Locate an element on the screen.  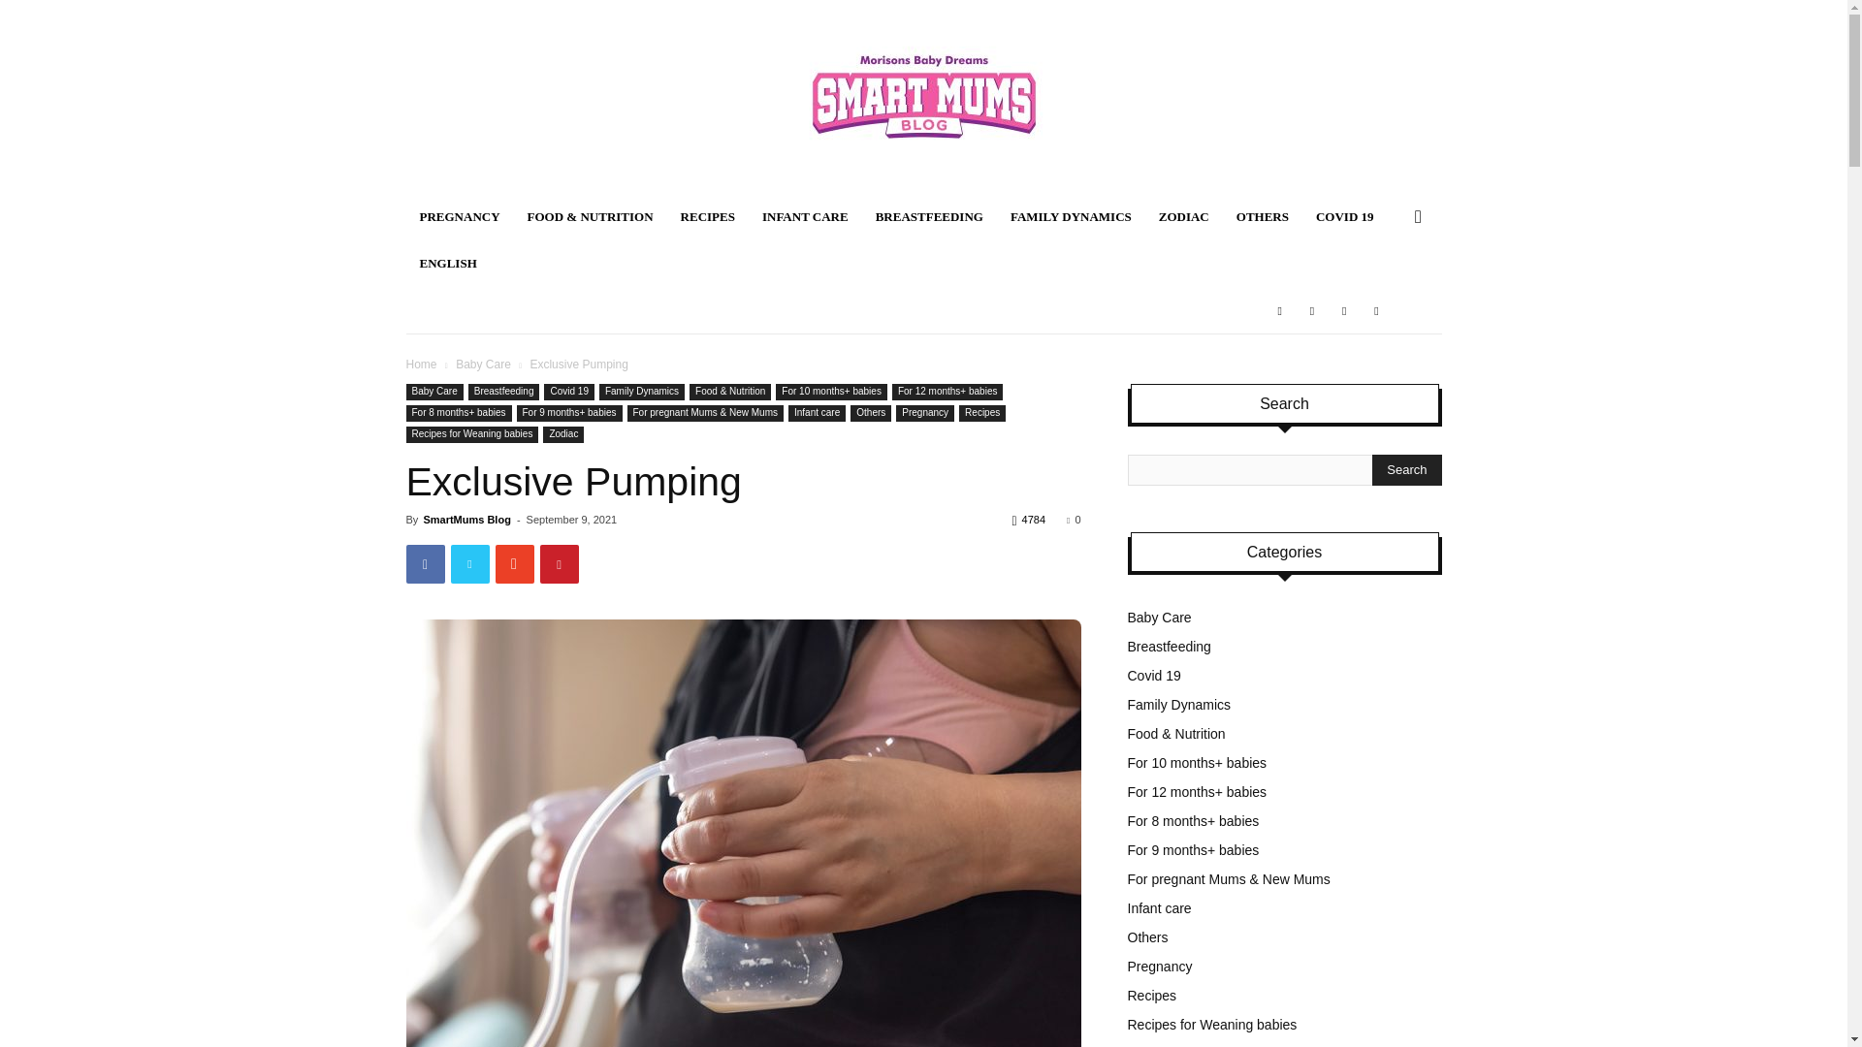
RECIPES is located at coordinates (707, 217).